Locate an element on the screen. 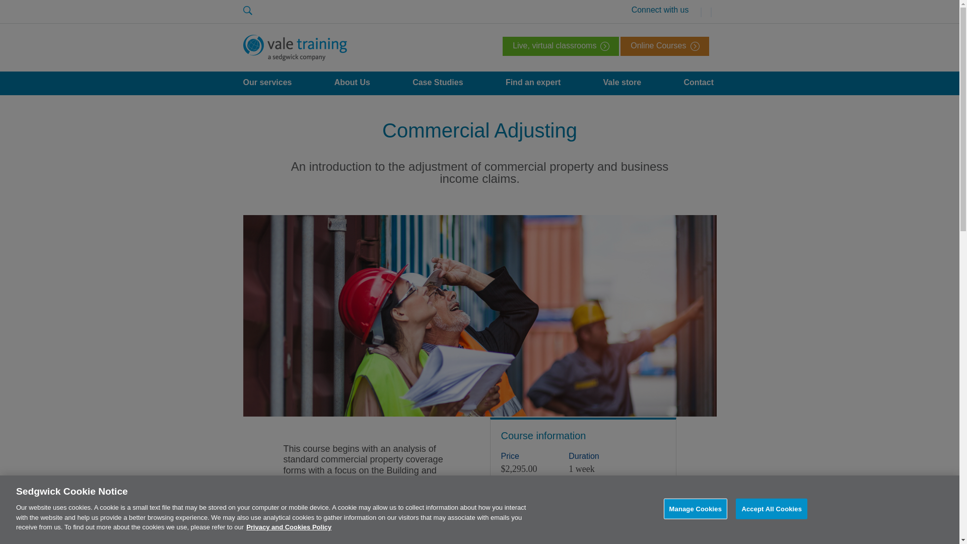 The image size is (967, 544). Live, virtual classrooms is located at coordinates (561, 46).